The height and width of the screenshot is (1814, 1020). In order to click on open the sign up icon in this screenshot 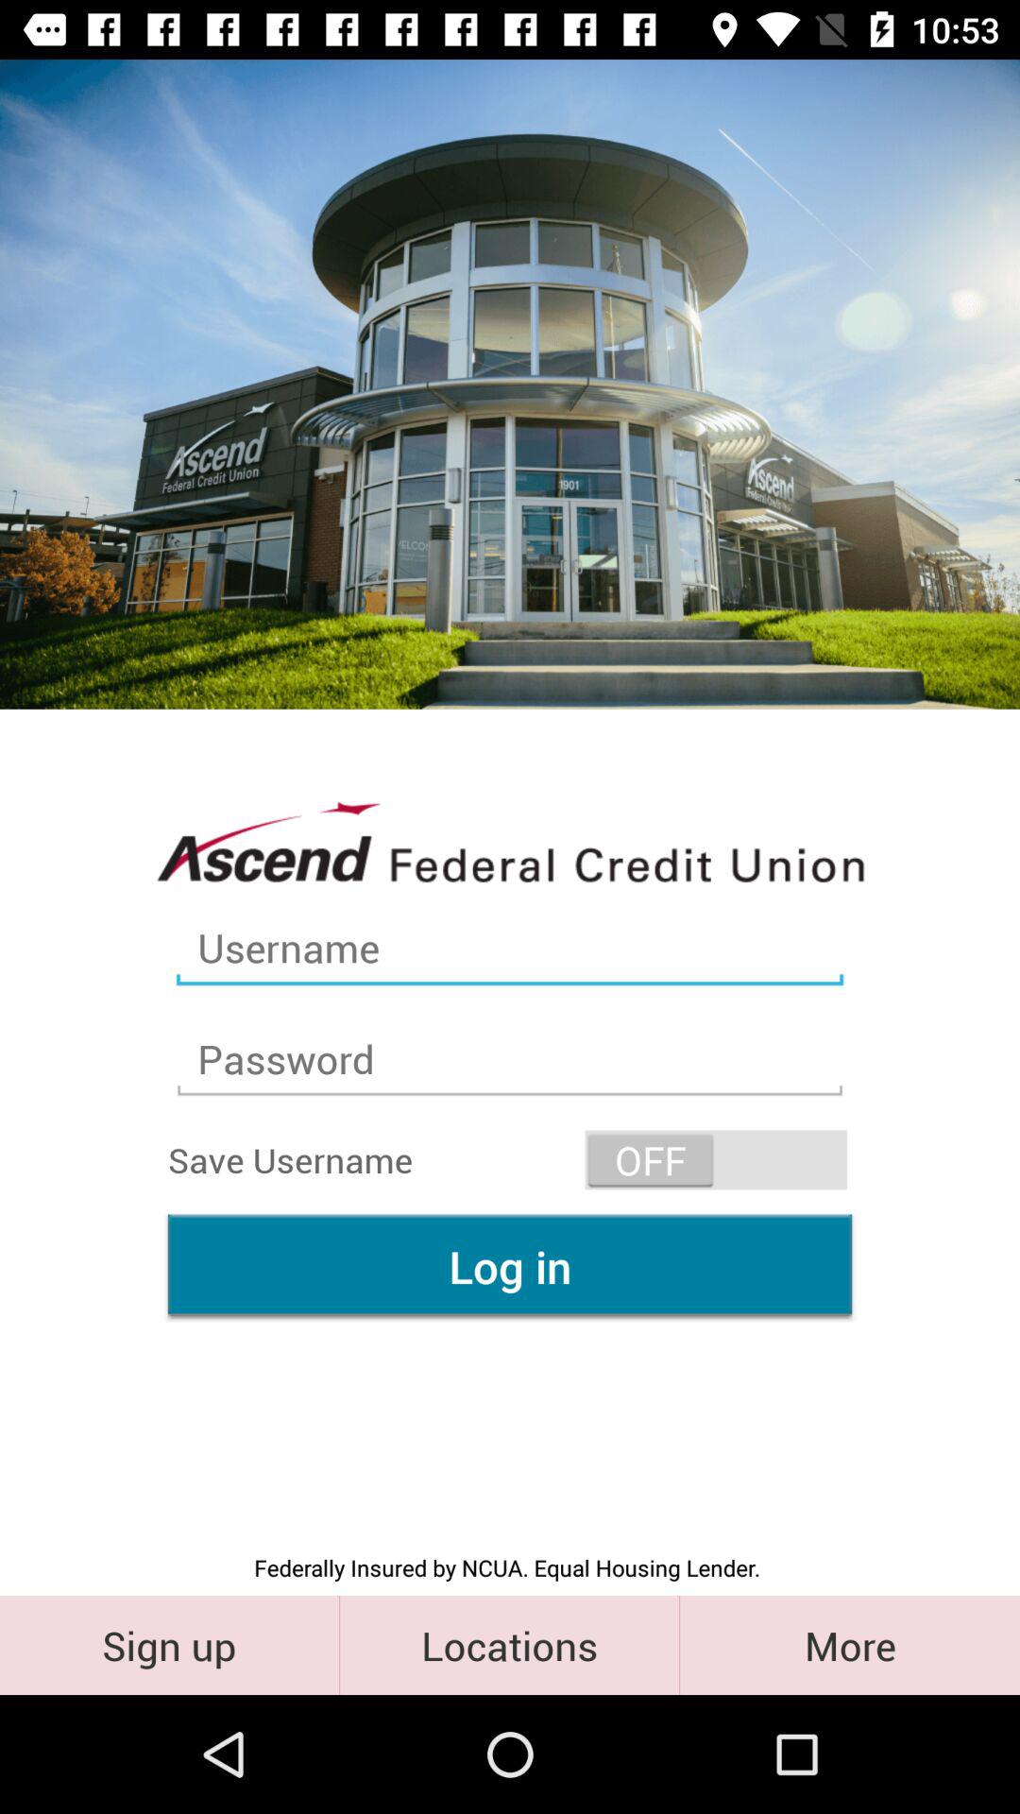, I will do `click(170, 1644)`.